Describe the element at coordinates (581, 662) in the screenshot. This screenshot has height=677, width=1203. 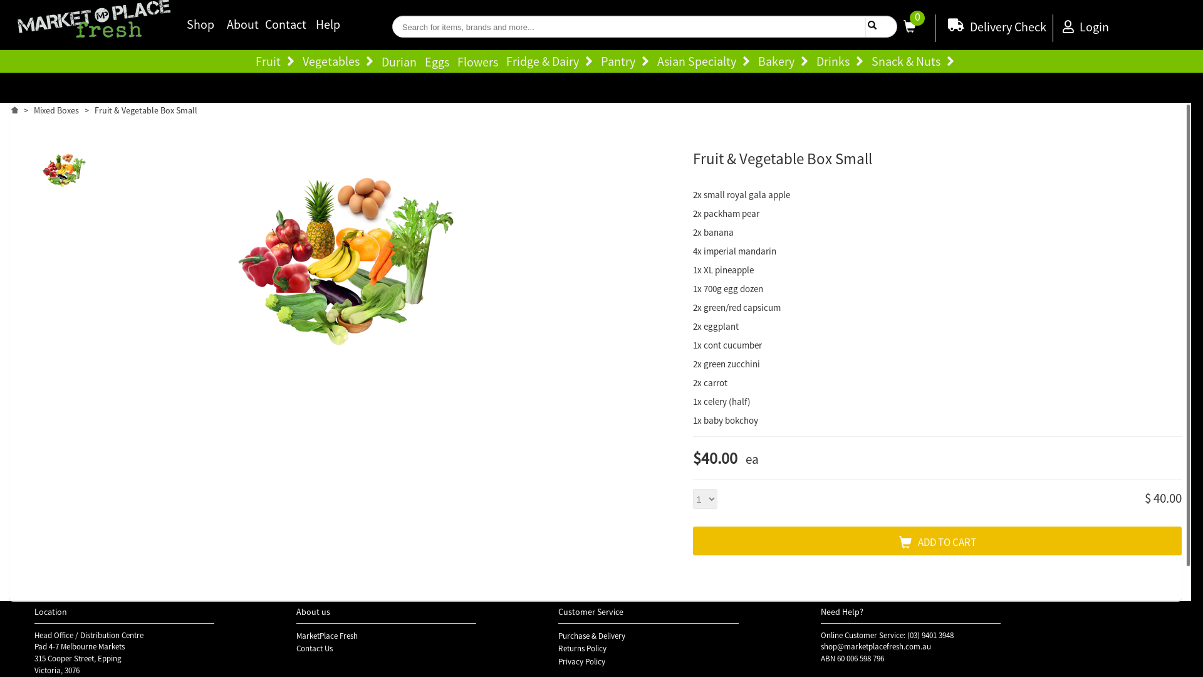
I see `Privacy Policy` at that location.